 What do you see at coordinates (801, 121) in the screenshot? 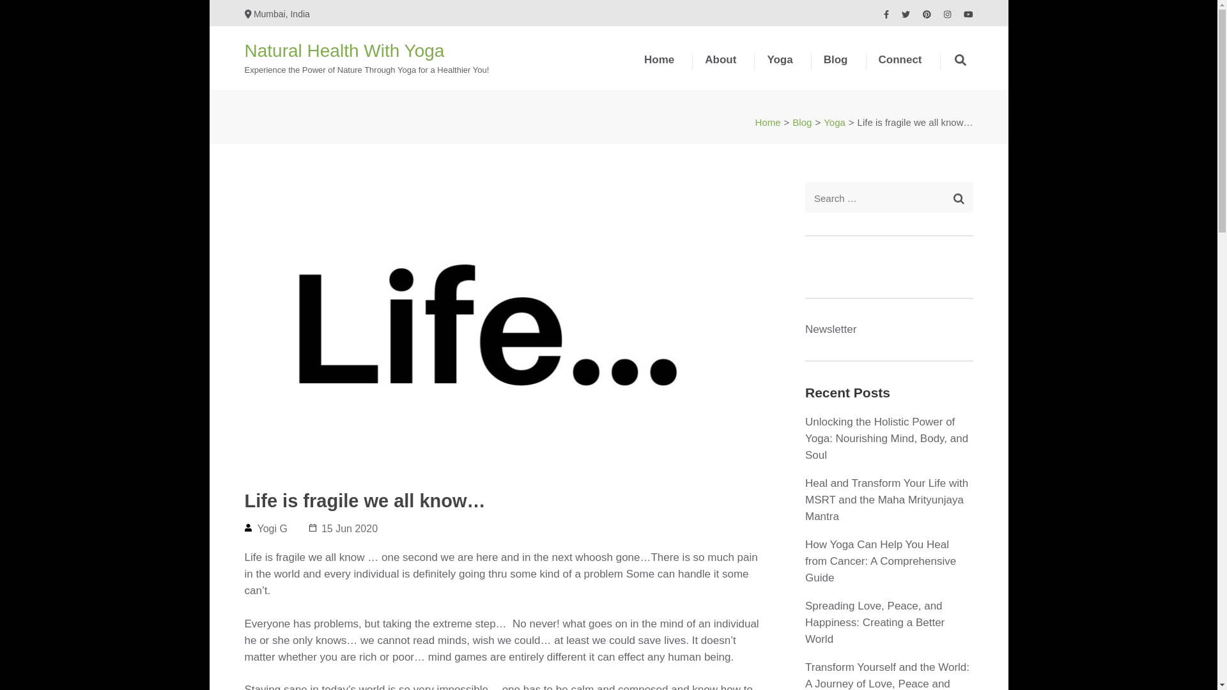
I see `Blog` at bounding box center [801, 121].